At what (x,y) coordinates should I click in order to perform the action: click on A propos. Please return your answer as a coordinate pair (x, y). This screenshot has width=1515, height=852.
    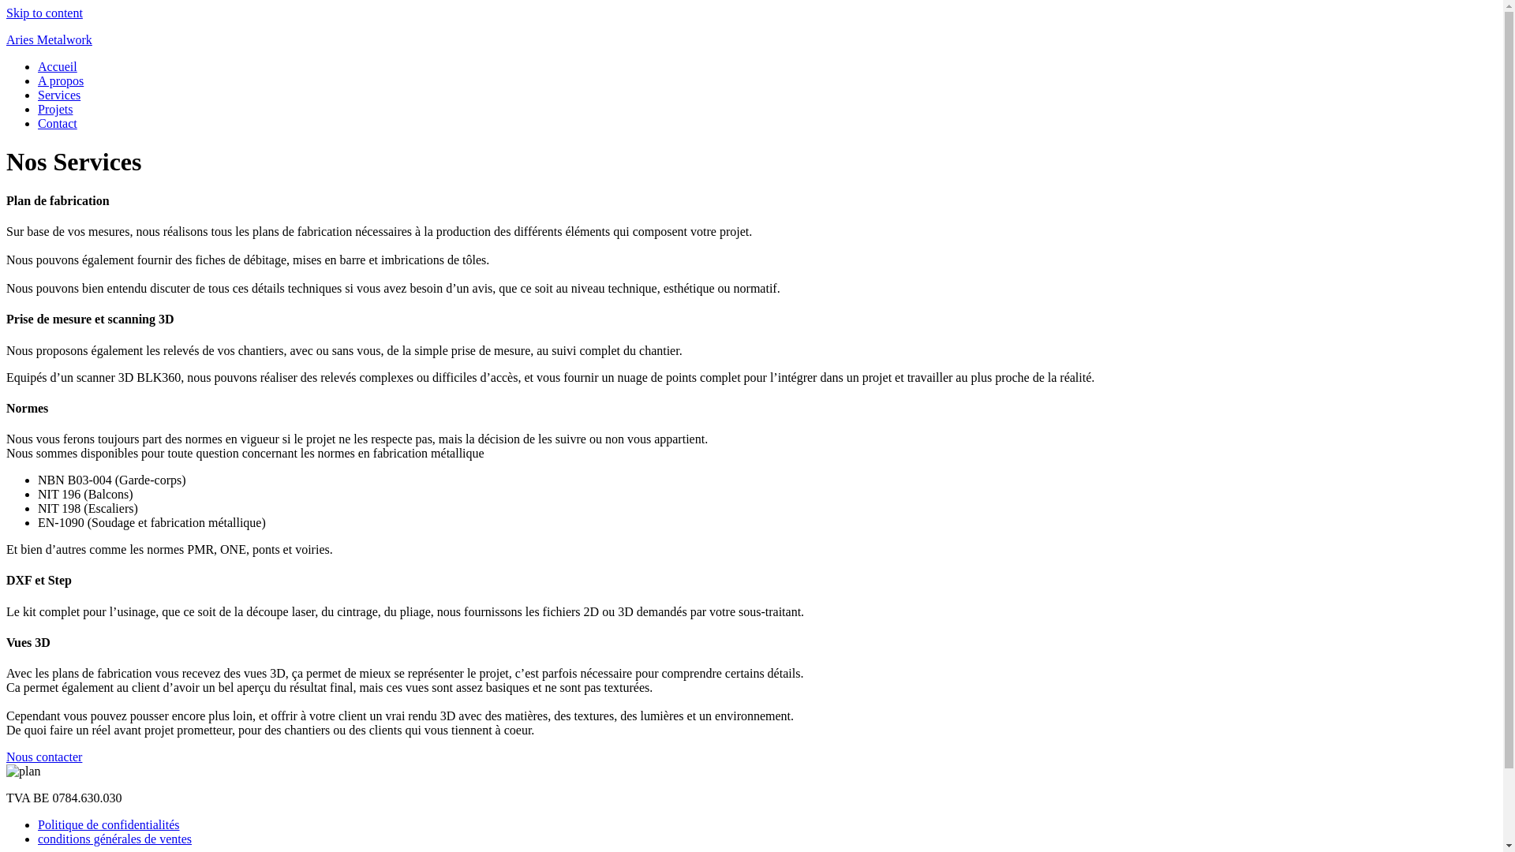
    Looking at the image, I should click on (61, 80).